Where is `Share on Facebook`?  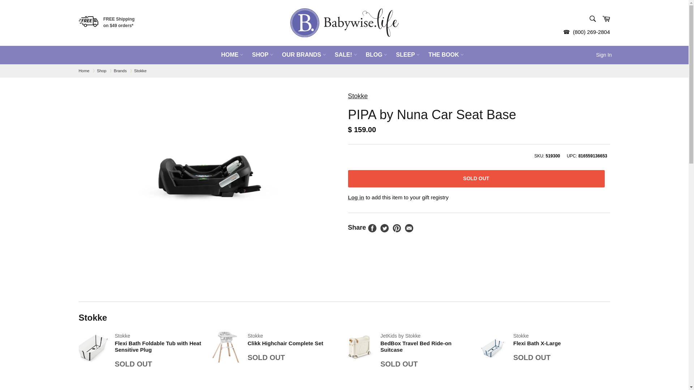
Share on Facebook is located at coordinates (372, 231).